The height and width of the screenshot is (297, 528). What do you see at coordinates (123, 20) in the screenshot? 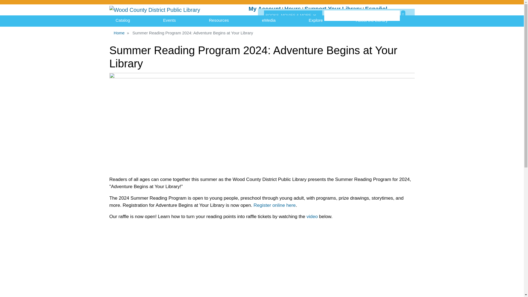
I see `Catalog` at bounding box center [123, 20].